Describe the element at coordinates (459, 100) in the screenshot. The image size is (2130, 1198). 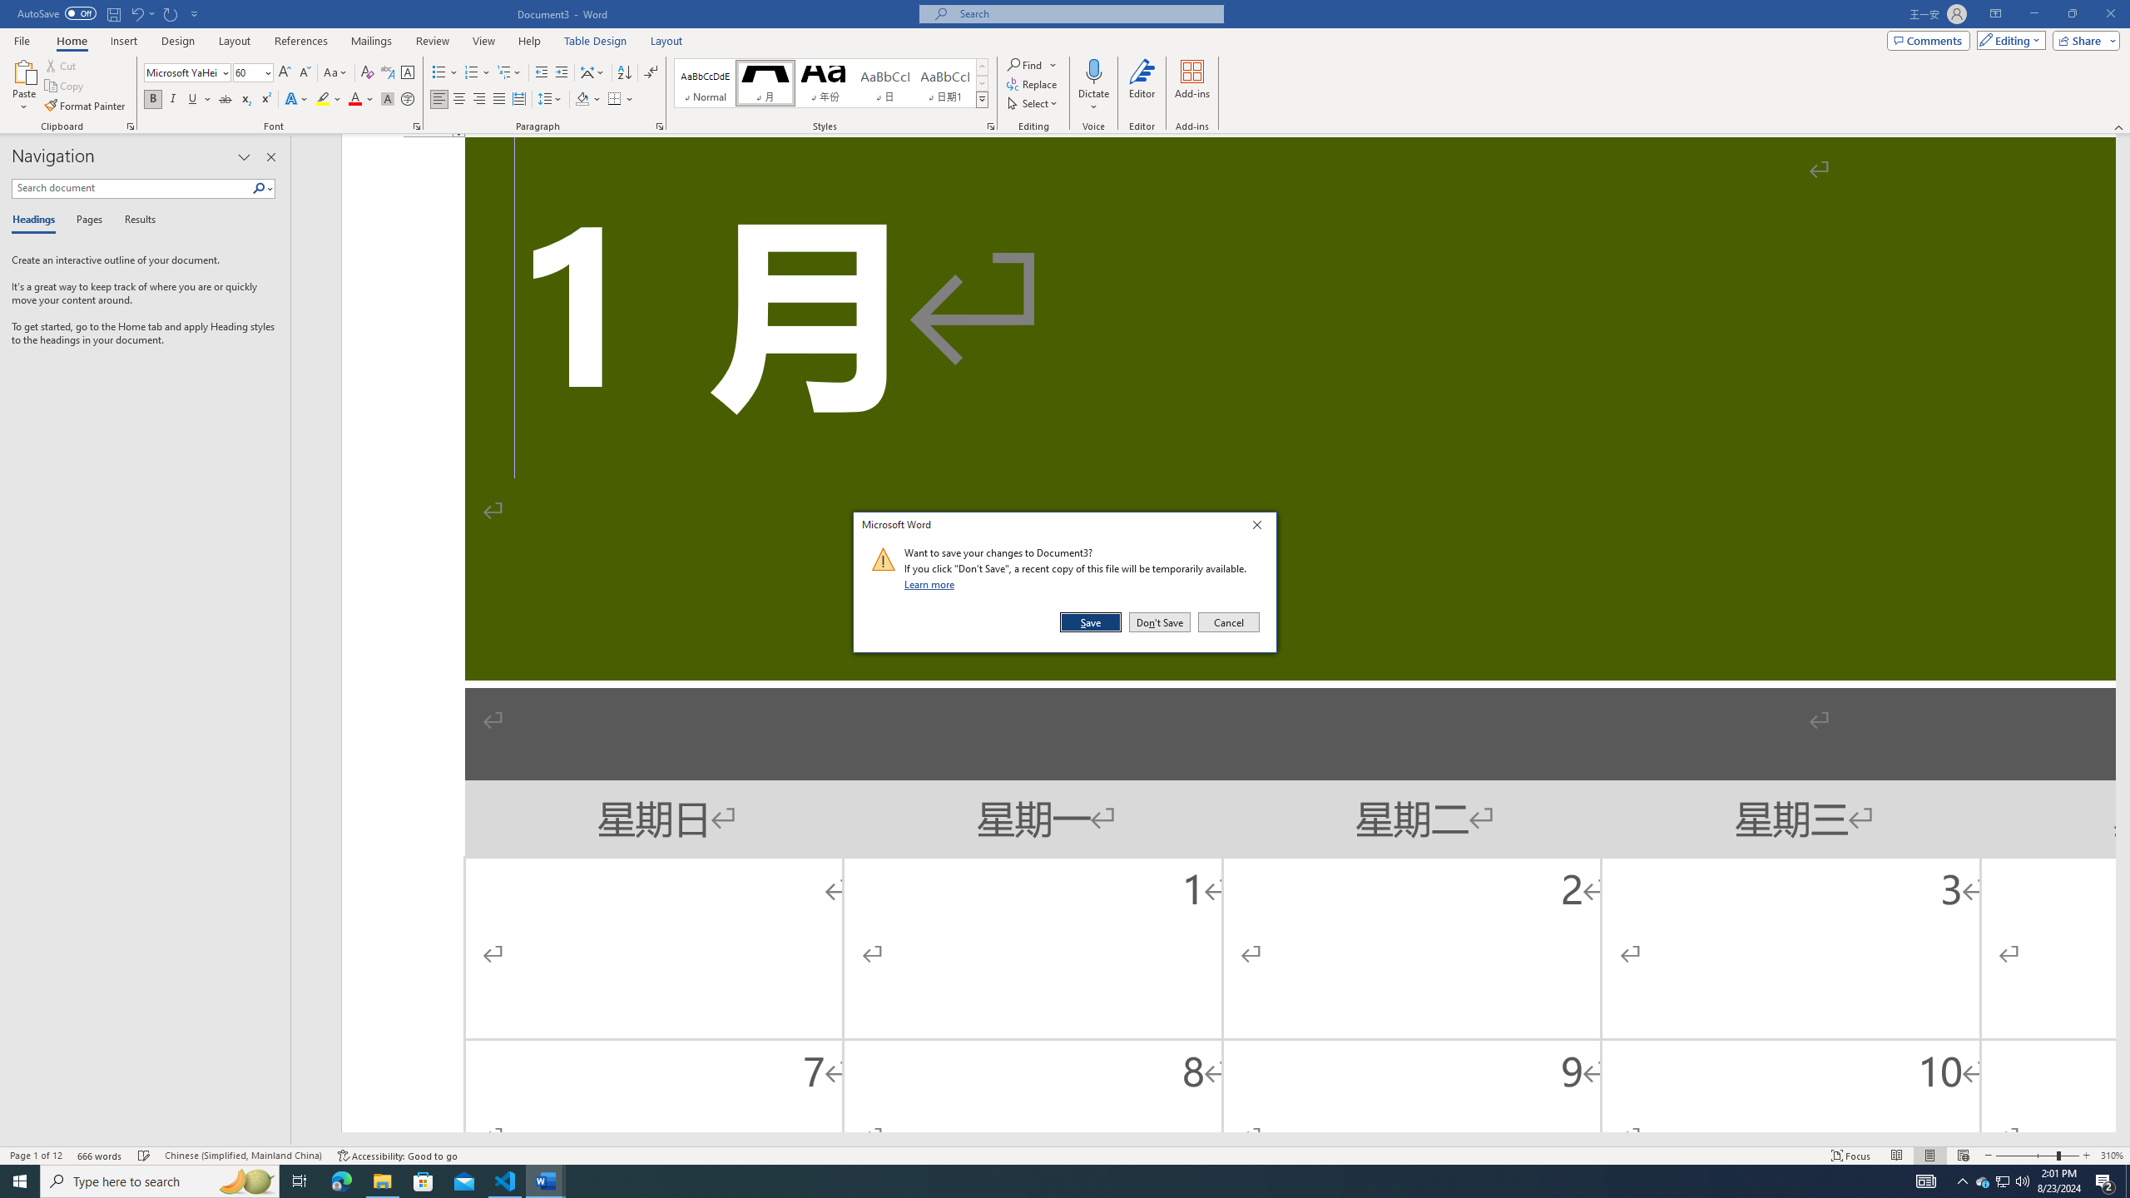
I see `Center` at that location.